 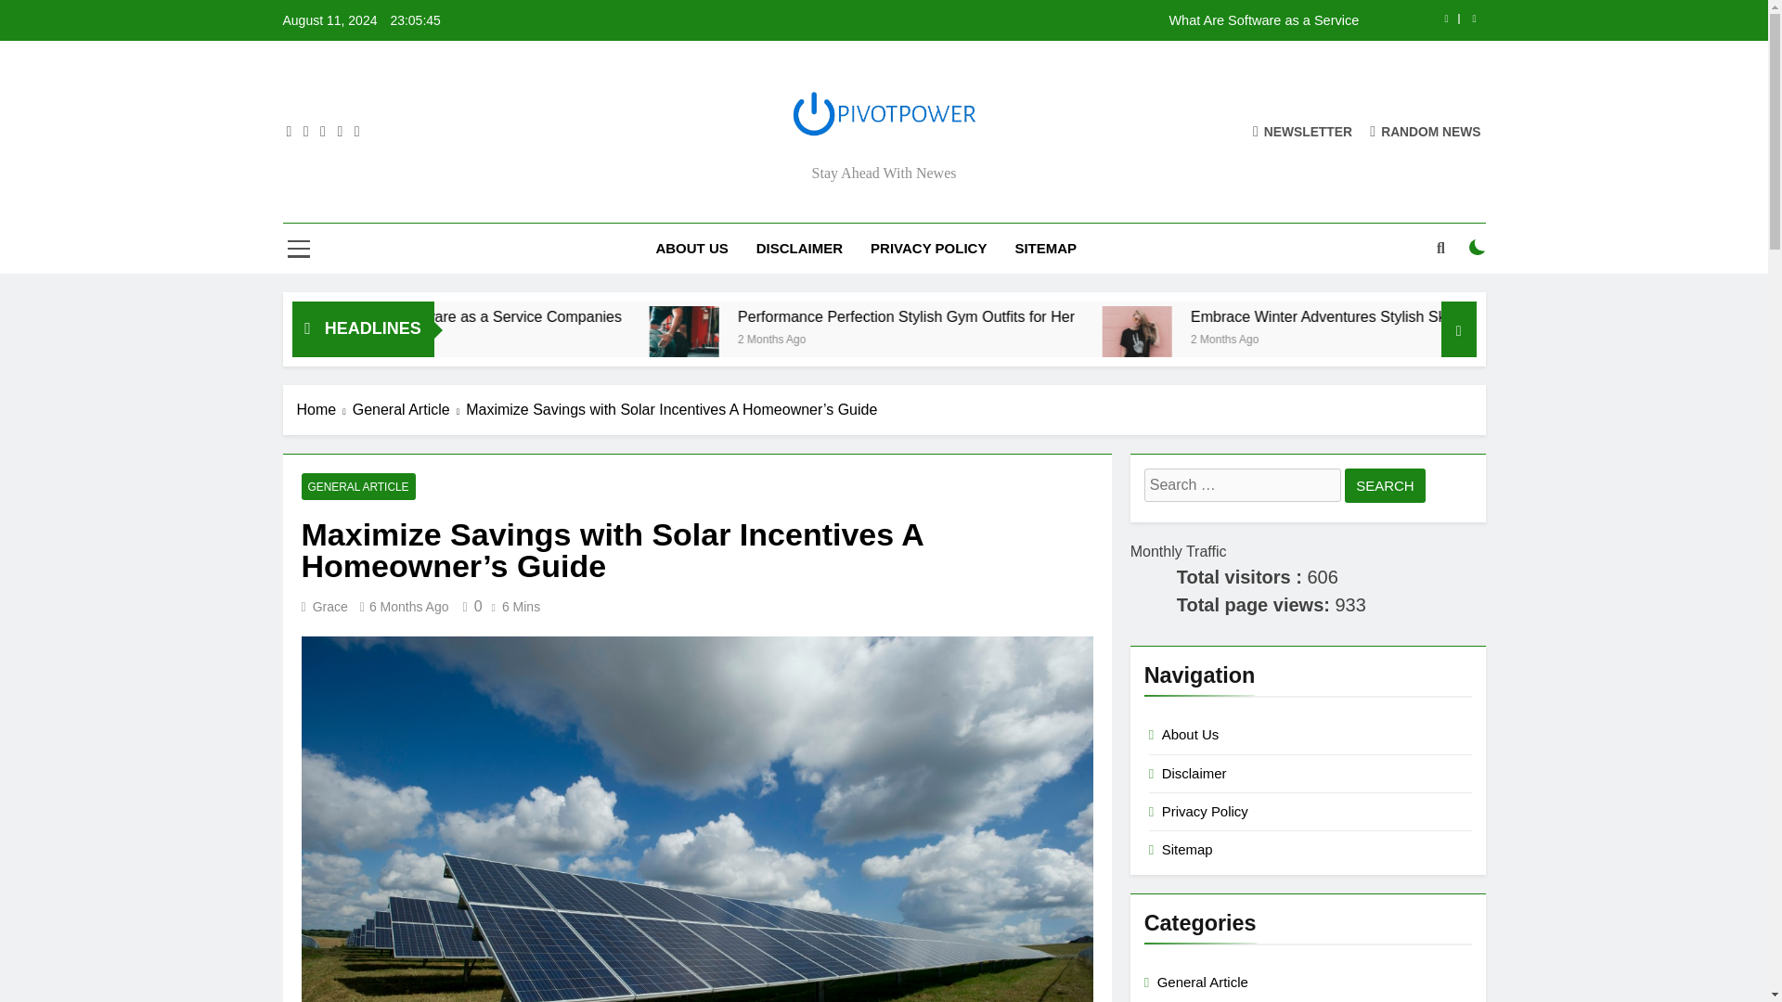 I want to click on on, so click(x=1478, y=248).